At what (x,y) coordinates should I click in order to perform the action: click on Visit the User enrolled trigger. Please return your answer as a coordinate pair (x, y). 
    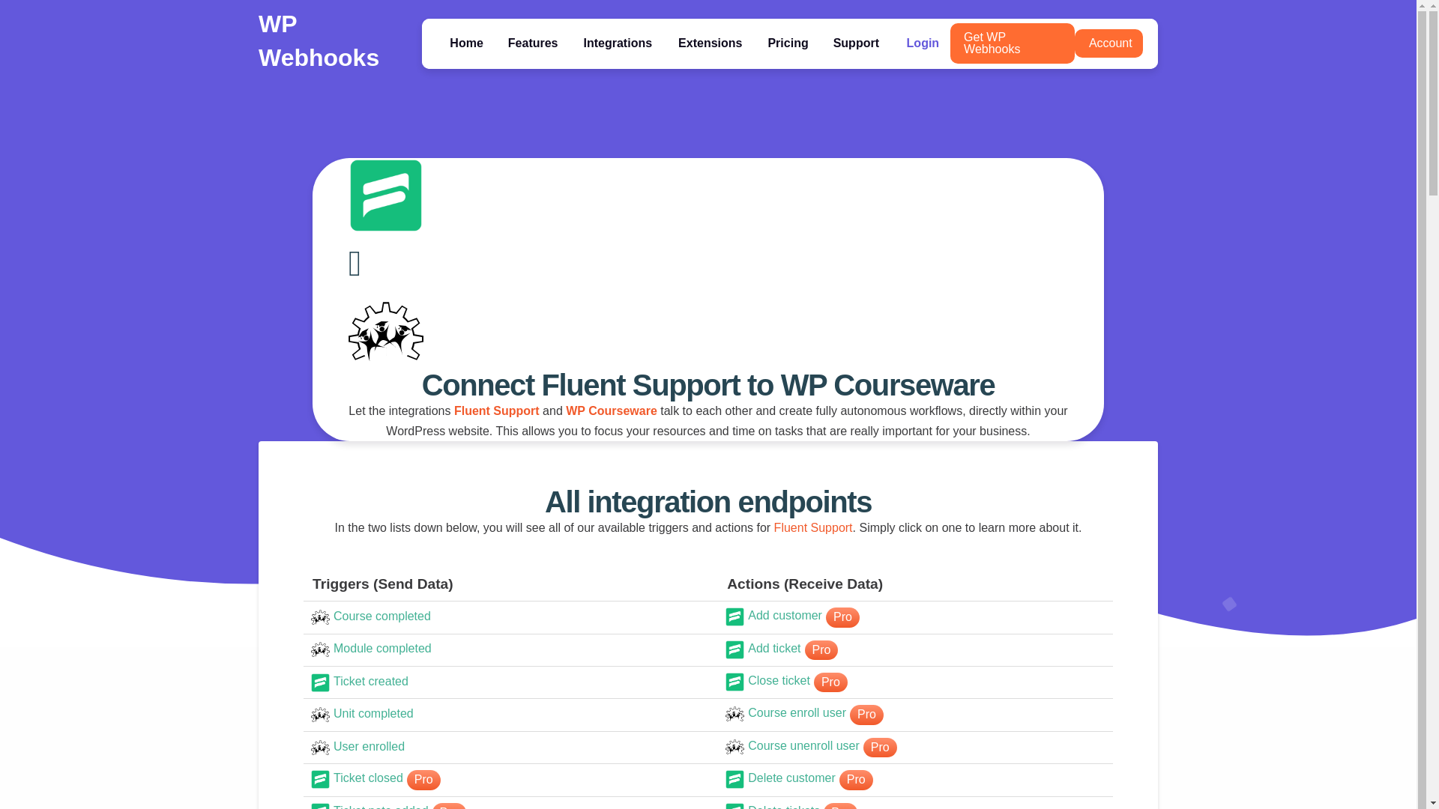
    Looking at the image, I should click on (510, 748).